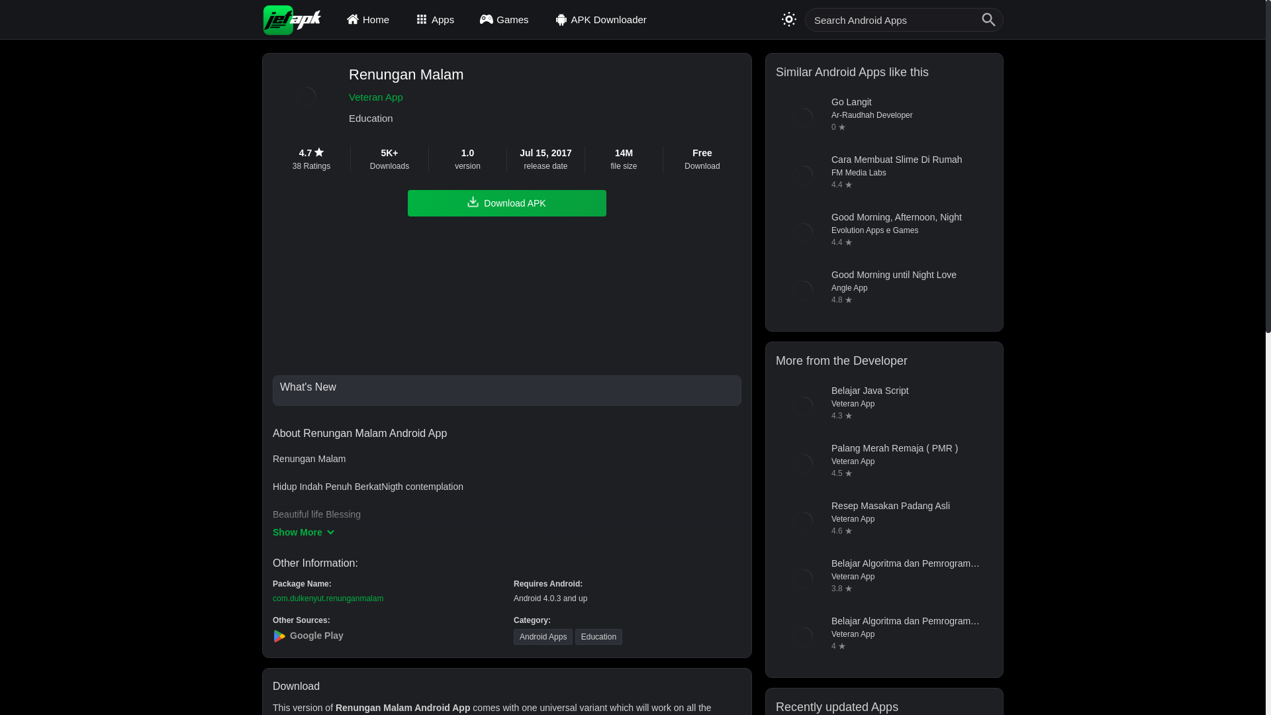 Image resolution: width=1271 pixels, height=715 pixels. What do you see at coordinates (436, 19) in the screenshot?
I see `Apps` at bounding box center [436, 19].